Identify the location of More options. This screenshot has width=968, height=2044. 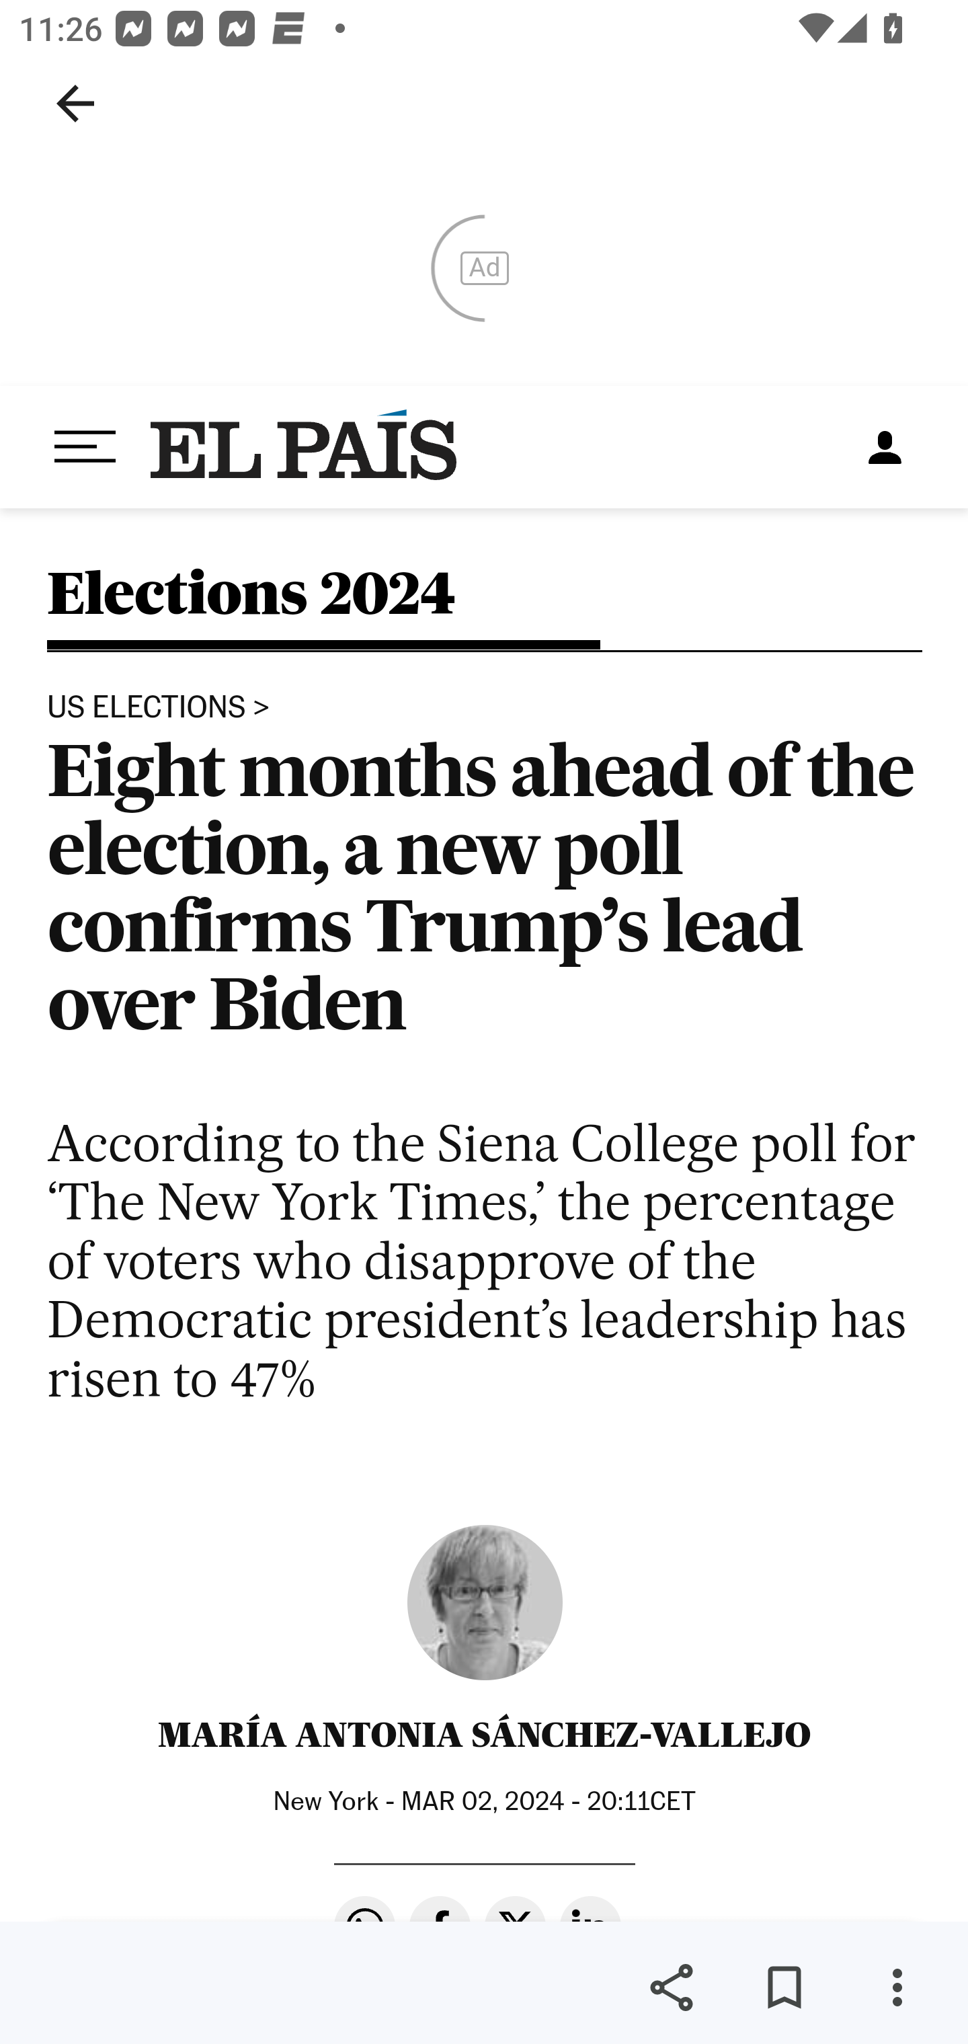
(897, 1988).